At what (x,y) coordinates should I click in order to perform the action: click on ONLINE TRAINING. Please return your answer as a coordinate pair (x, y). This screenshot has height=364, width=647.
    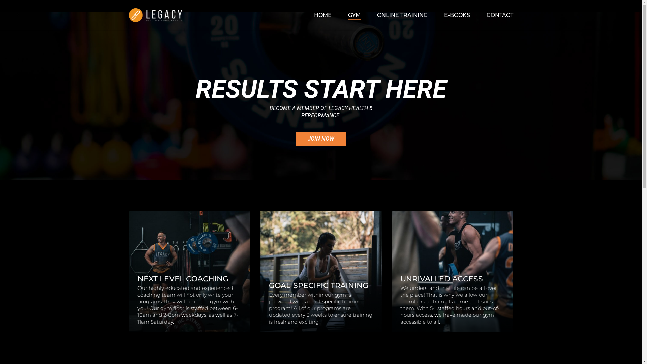
    Looking at the image, I should click on (402, 15).